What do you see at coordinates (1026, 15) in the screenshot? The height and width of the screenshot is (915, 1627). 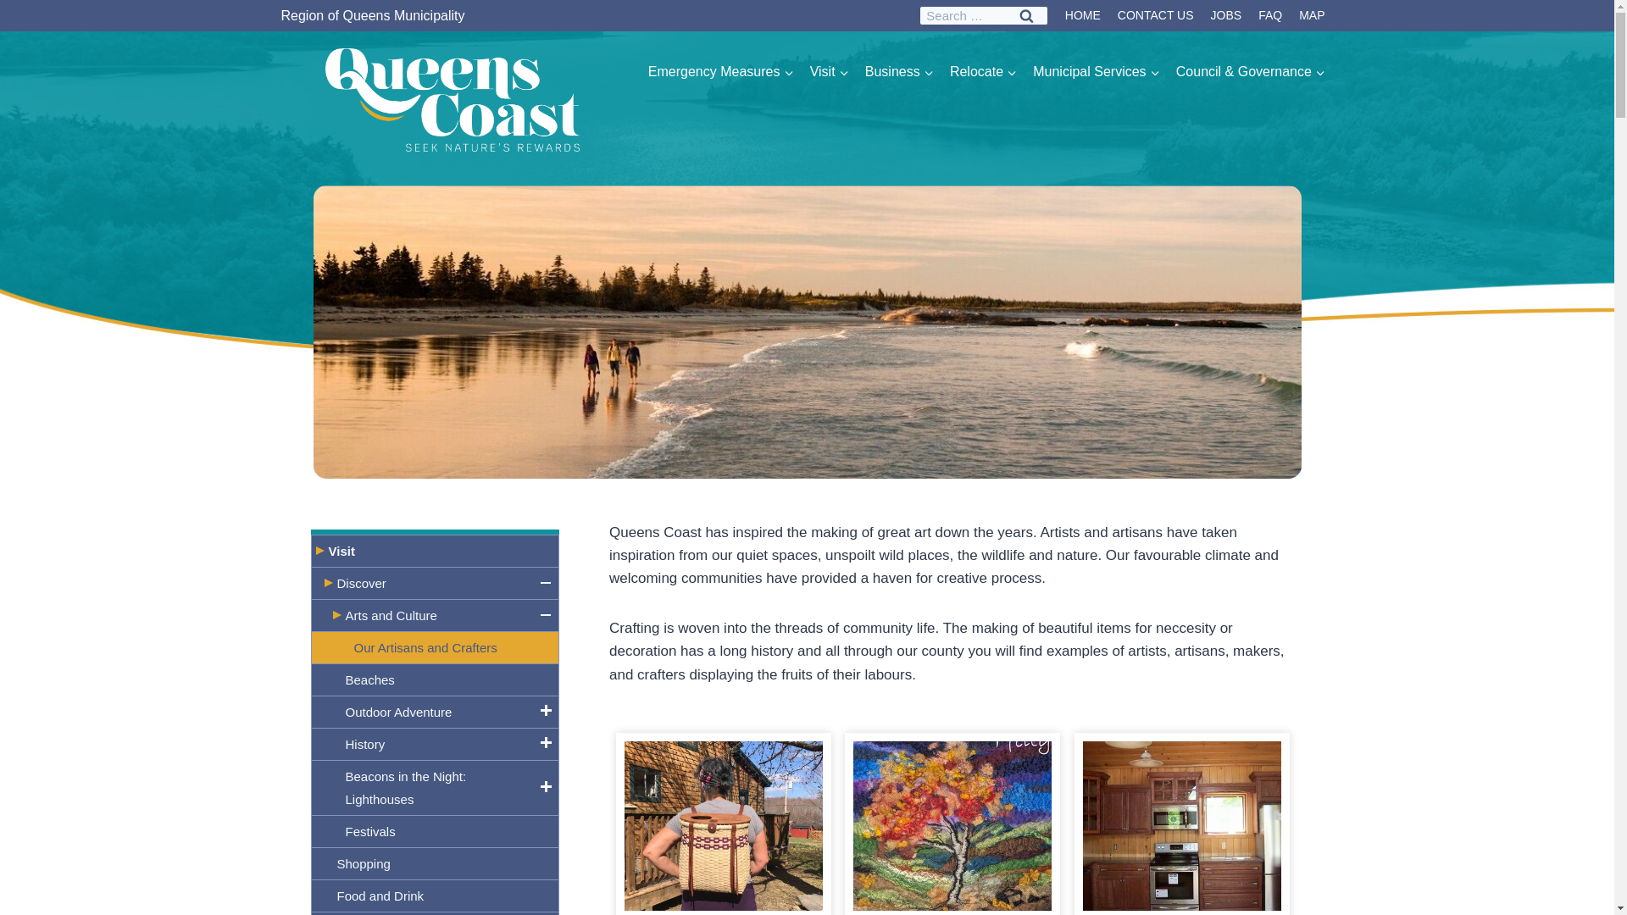 I see `Search` at bounding box center [1026, 15].